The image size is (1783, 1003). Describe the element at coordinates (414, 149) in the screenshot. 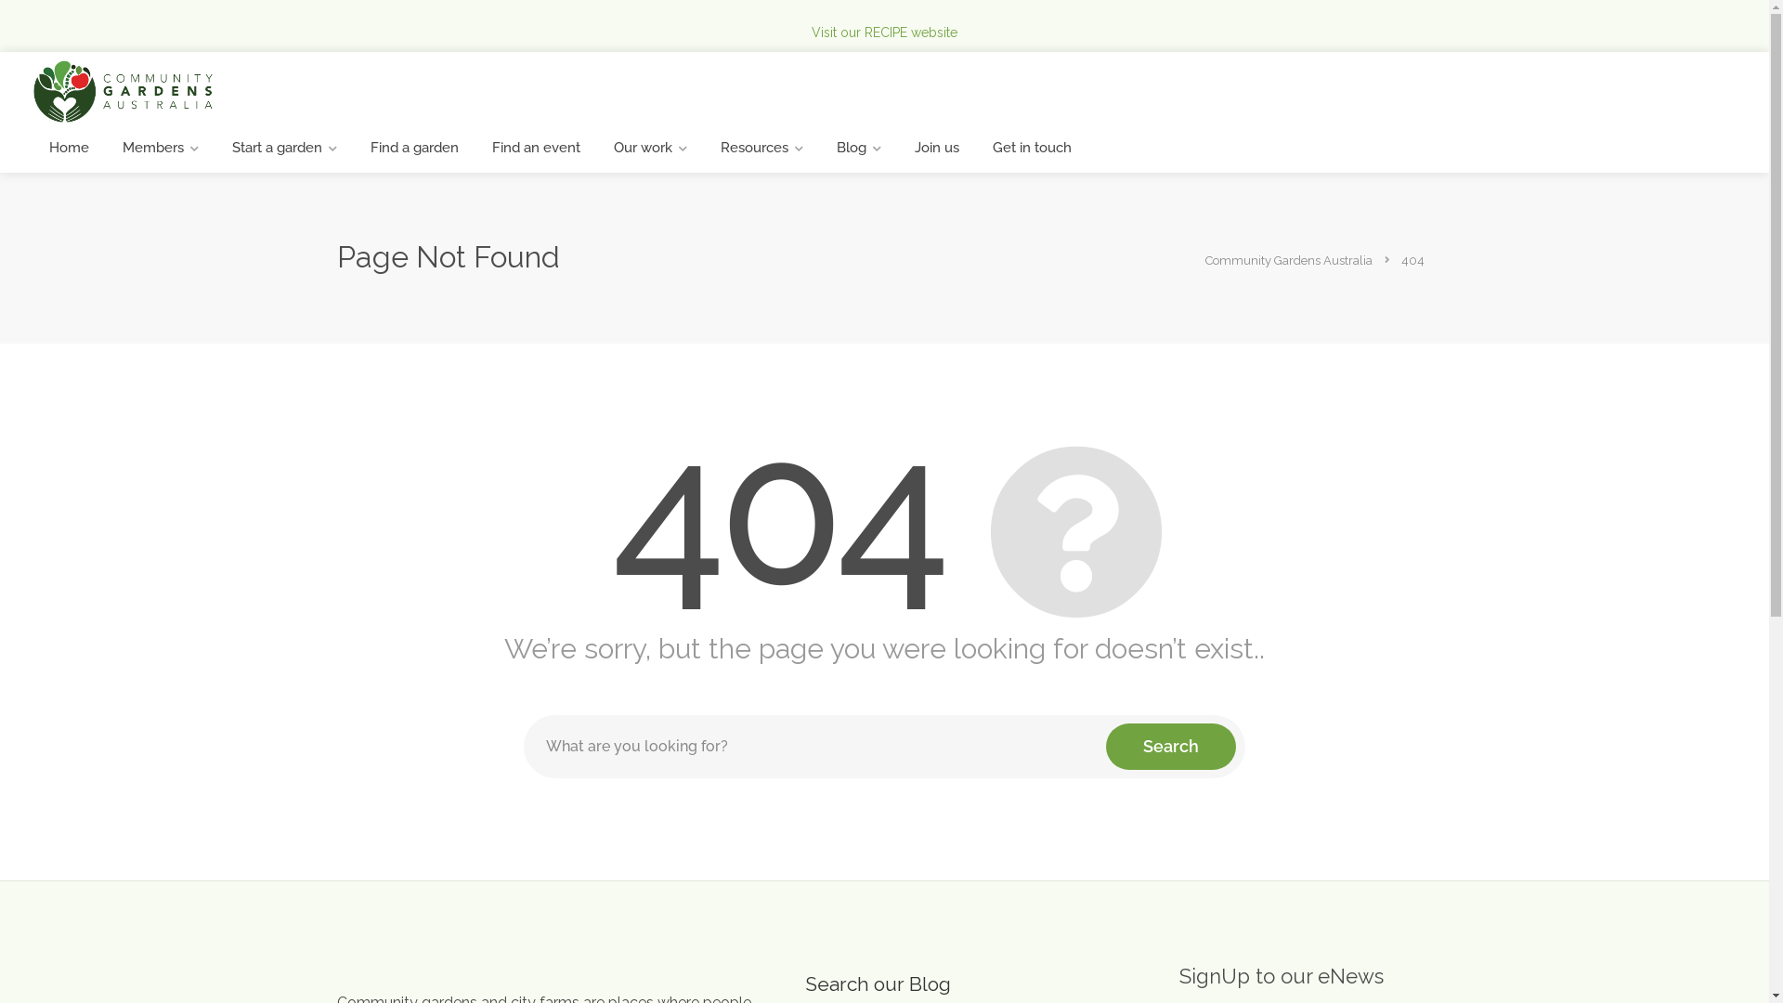

I see `Find a garden` at that location.